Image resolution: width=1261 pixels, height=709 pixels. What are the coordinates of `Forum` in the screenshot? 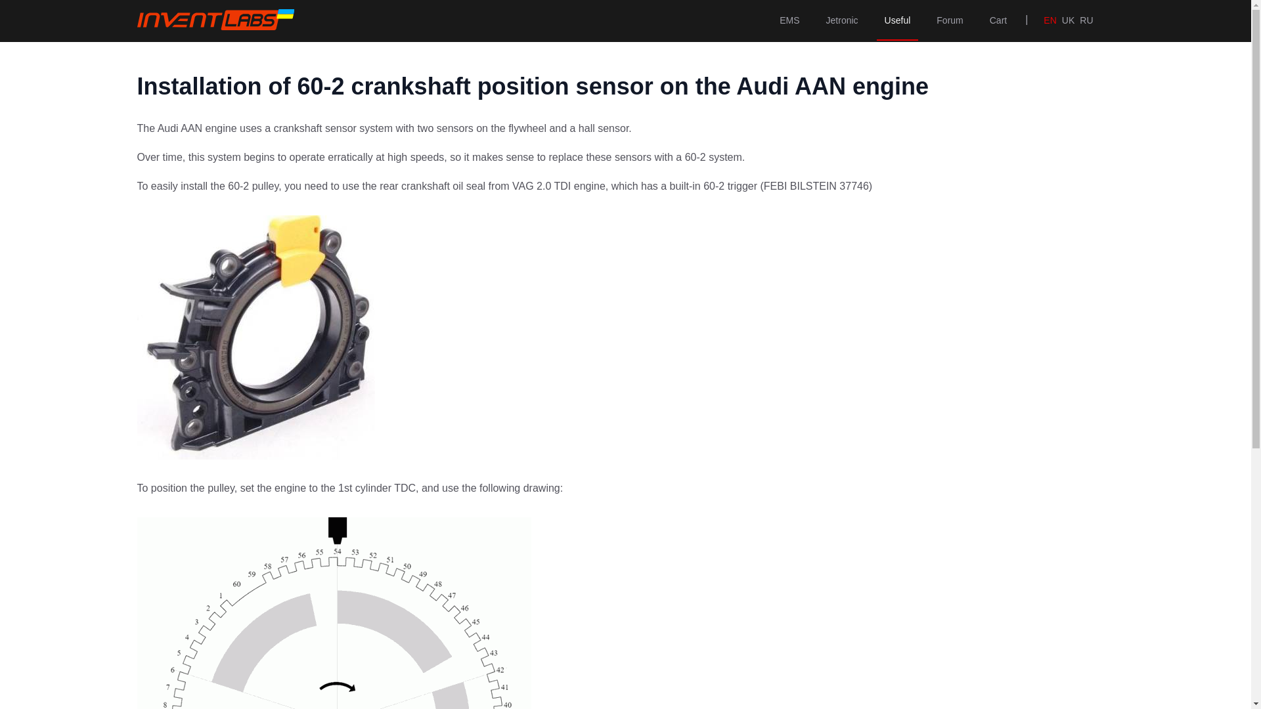 It's located at (950, 20).